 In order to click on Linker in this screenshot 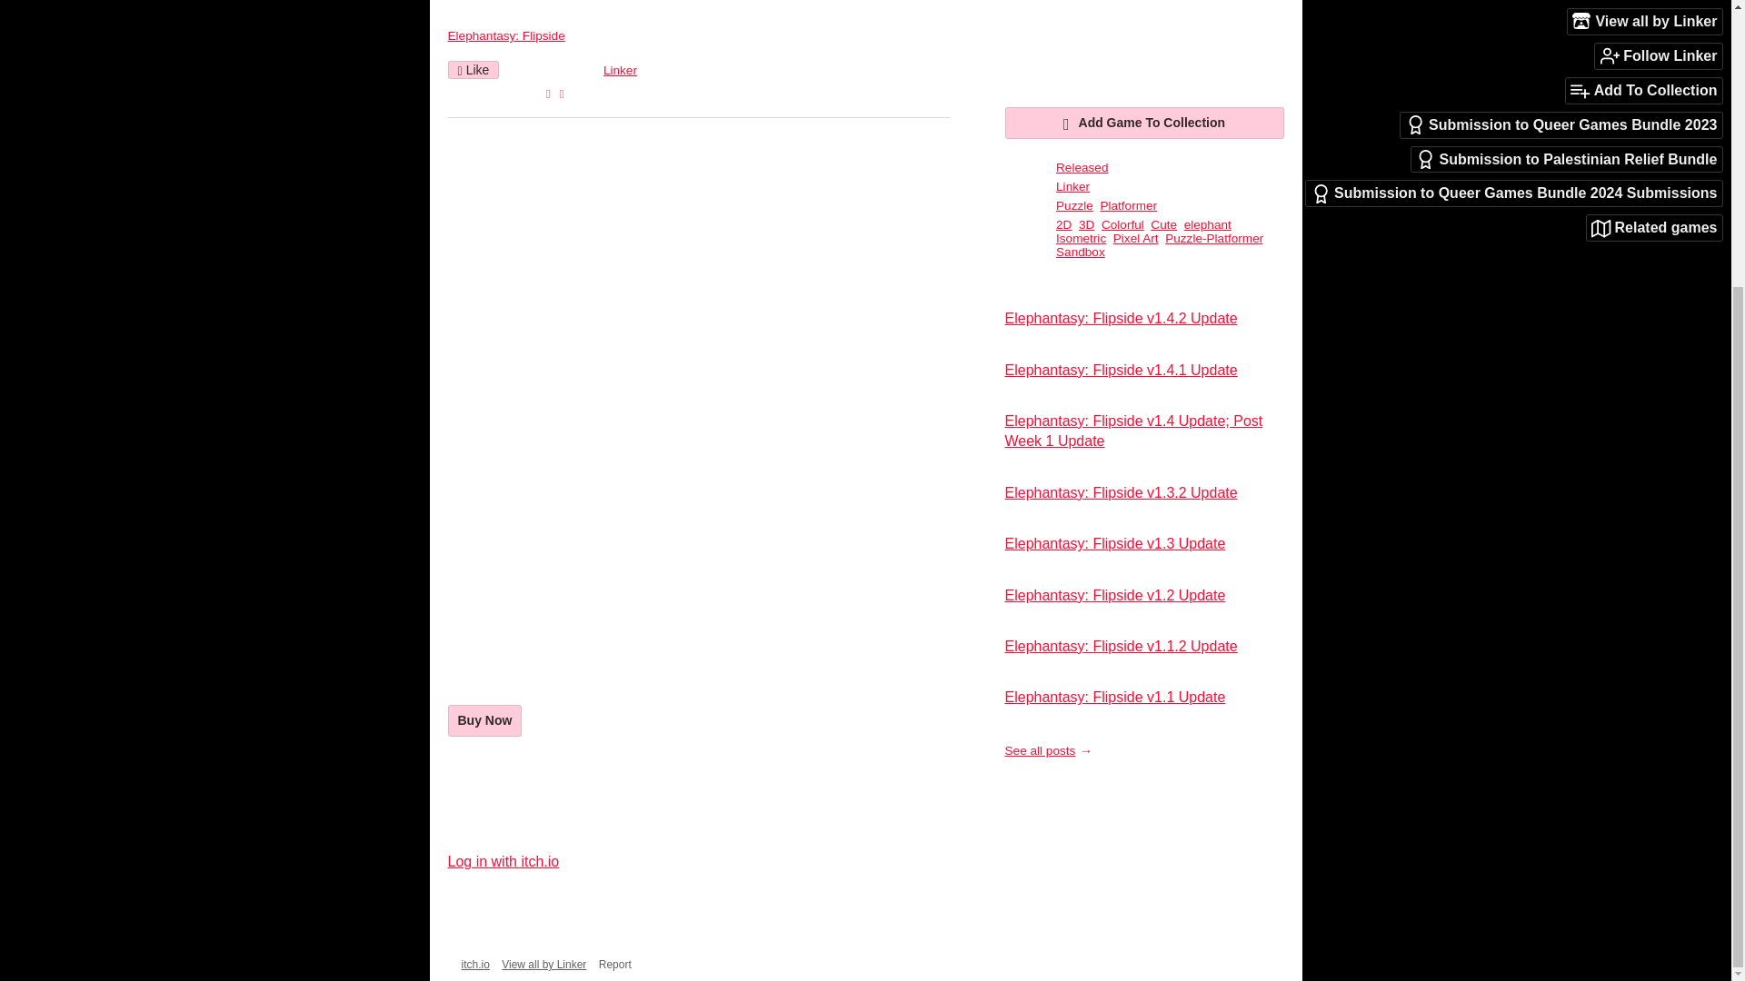, I will do `click(620, 71)`.